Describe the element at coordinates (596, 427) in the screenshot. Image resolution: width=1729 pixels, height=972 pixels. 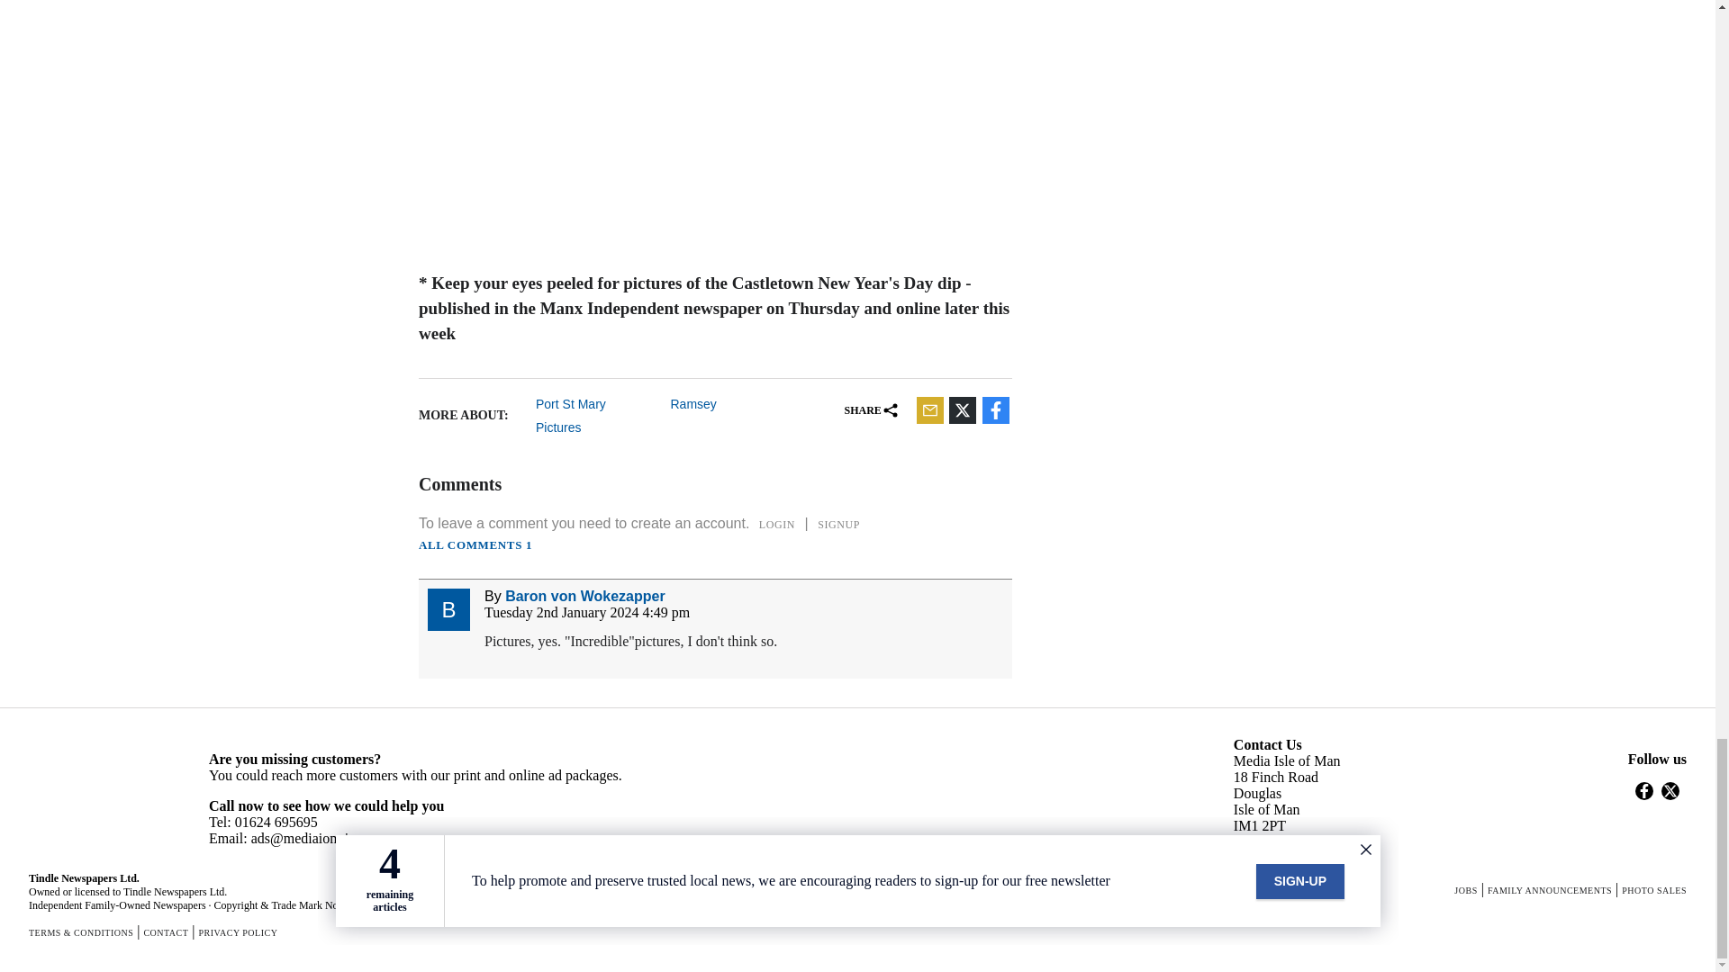
I see `Pictures` at that location.